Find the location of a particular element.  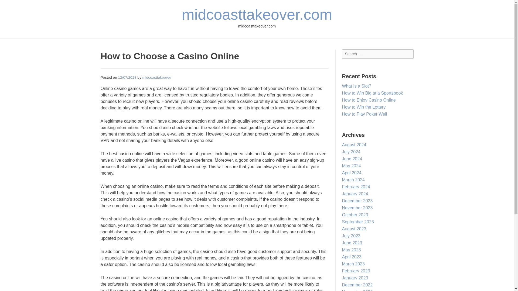

midcoasttakeover is located at coordinates (156, 77).